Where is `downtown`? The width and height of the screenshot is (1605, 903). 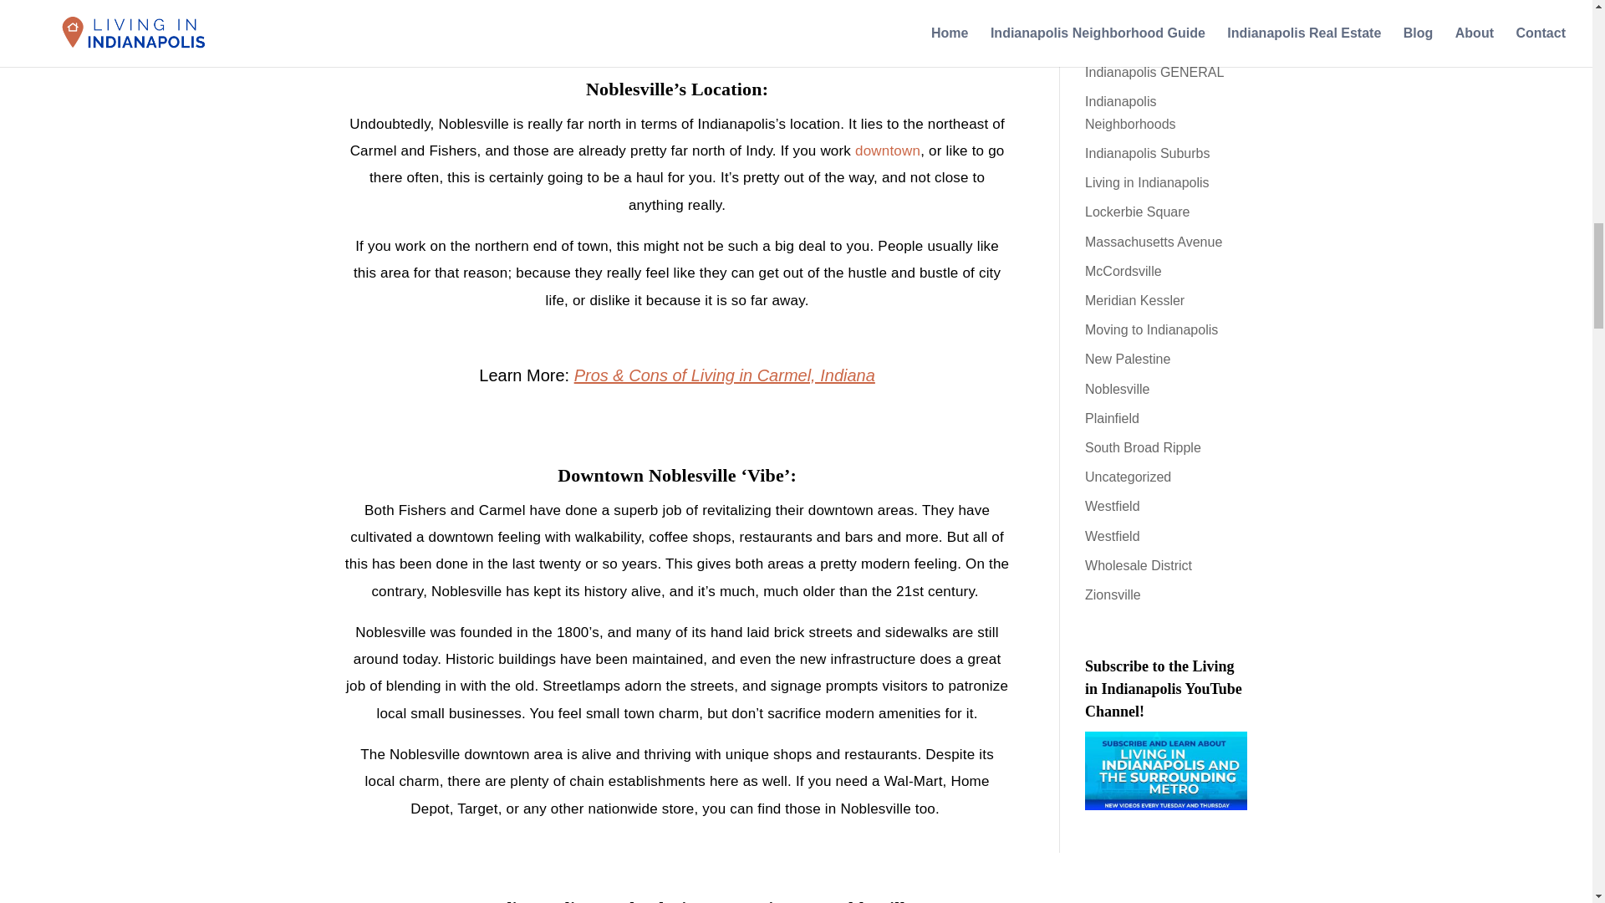 downtown is located at coordinates (888, 150).